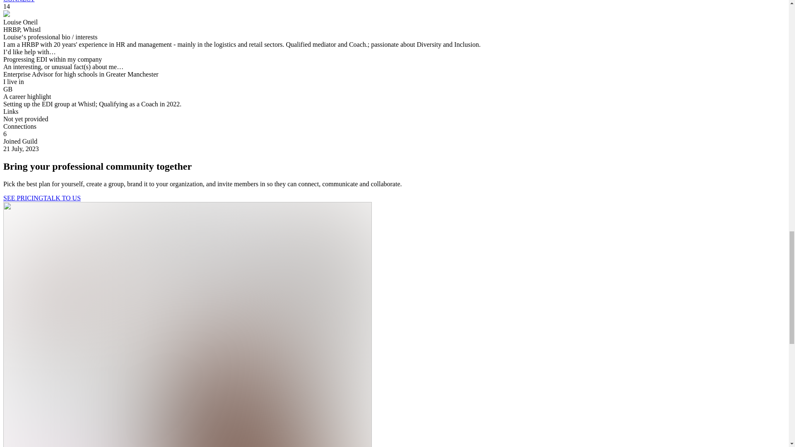 The height and width of the screenshot is (447, 795). What do you see at coordinates (62, 198) in the screenshot?
I see `TALK TO US` at bounding box center [62, 198].